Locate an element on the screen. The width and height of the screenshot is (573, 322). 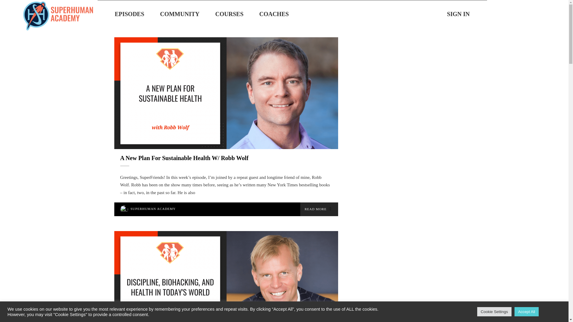
READ MORE is located at coordinates (319, 209).